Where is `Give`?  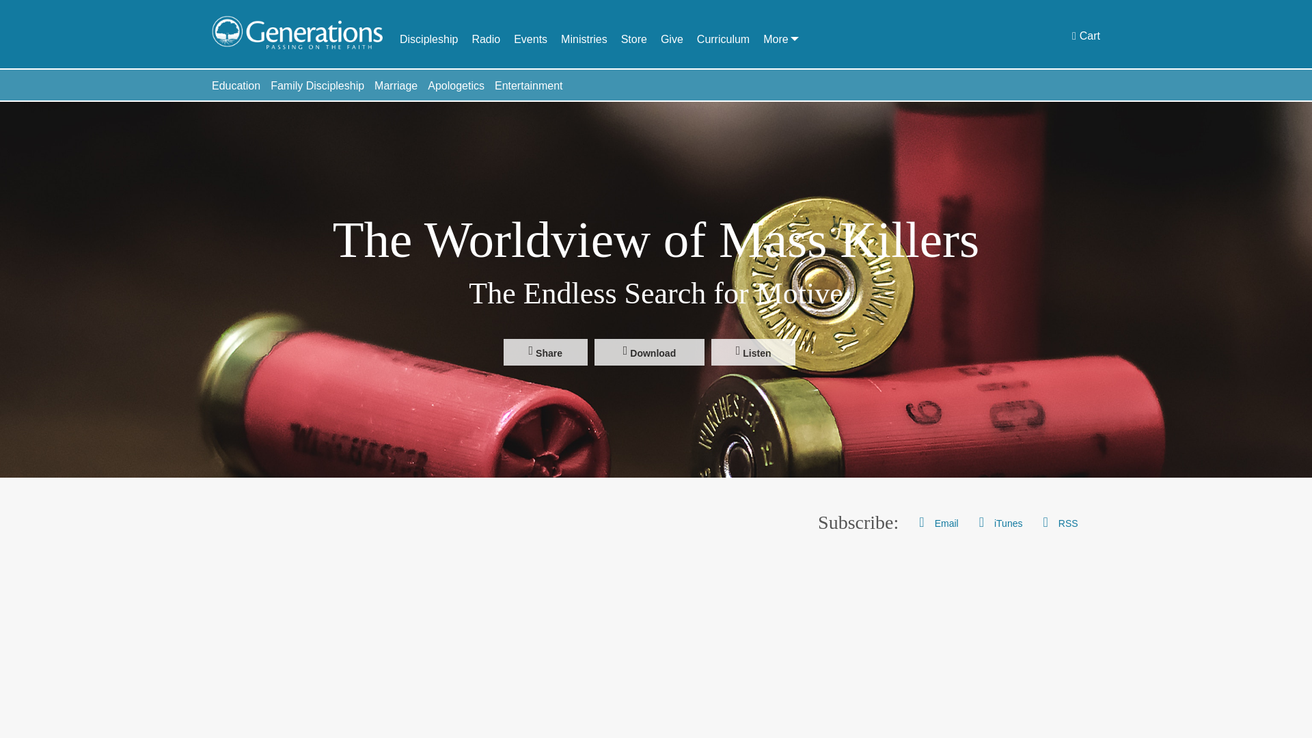
Give is located at coordinates (672, 38).